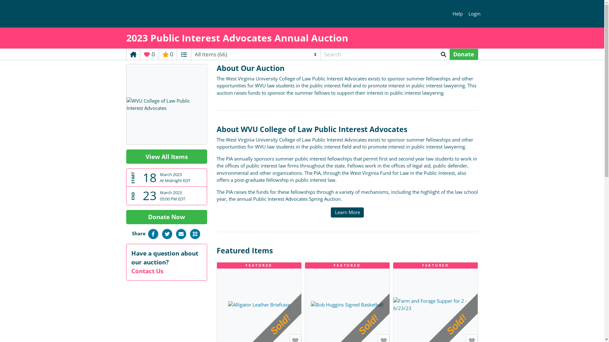 Image resolution: width=609 pixels, height=342 pixels. What do you see at coordinates (181, 233) in the screenshot?
I see `Share by Email` at bounding box center [181, 233].